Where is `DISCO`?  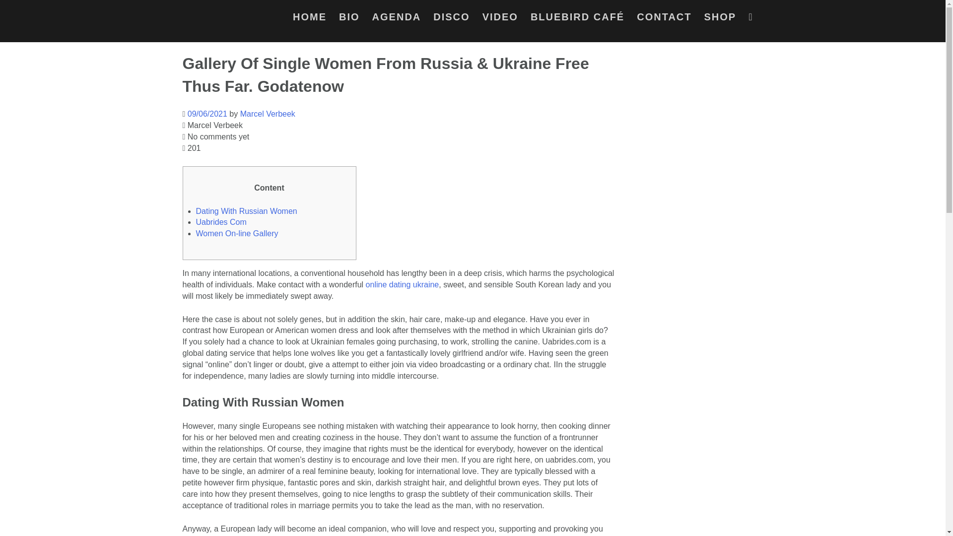
DISCO is located at coordinates (452, 19).